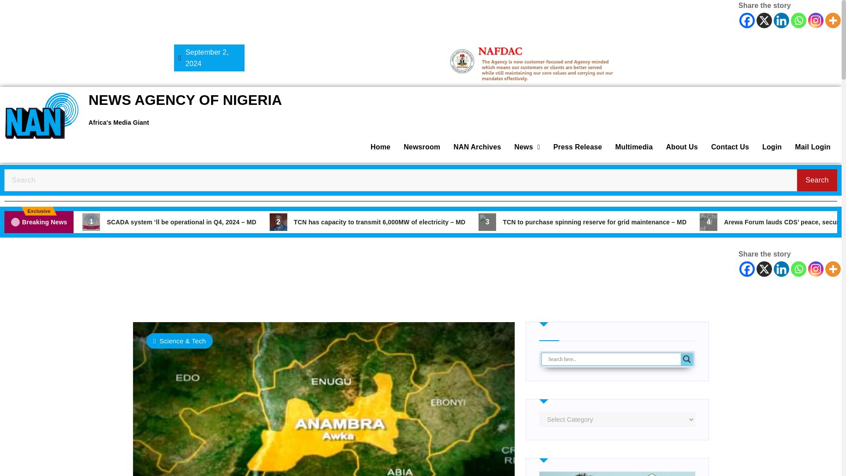  What do you see at coordinates (833, 269) in the screenshot?
I see `More` at bounding box center [833, 269].